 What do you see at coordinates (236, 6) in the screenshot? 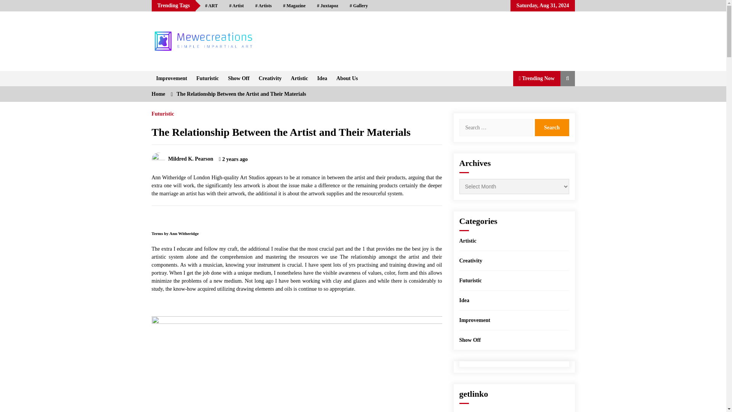
I see `Artist` at bounding box center [236, 6].